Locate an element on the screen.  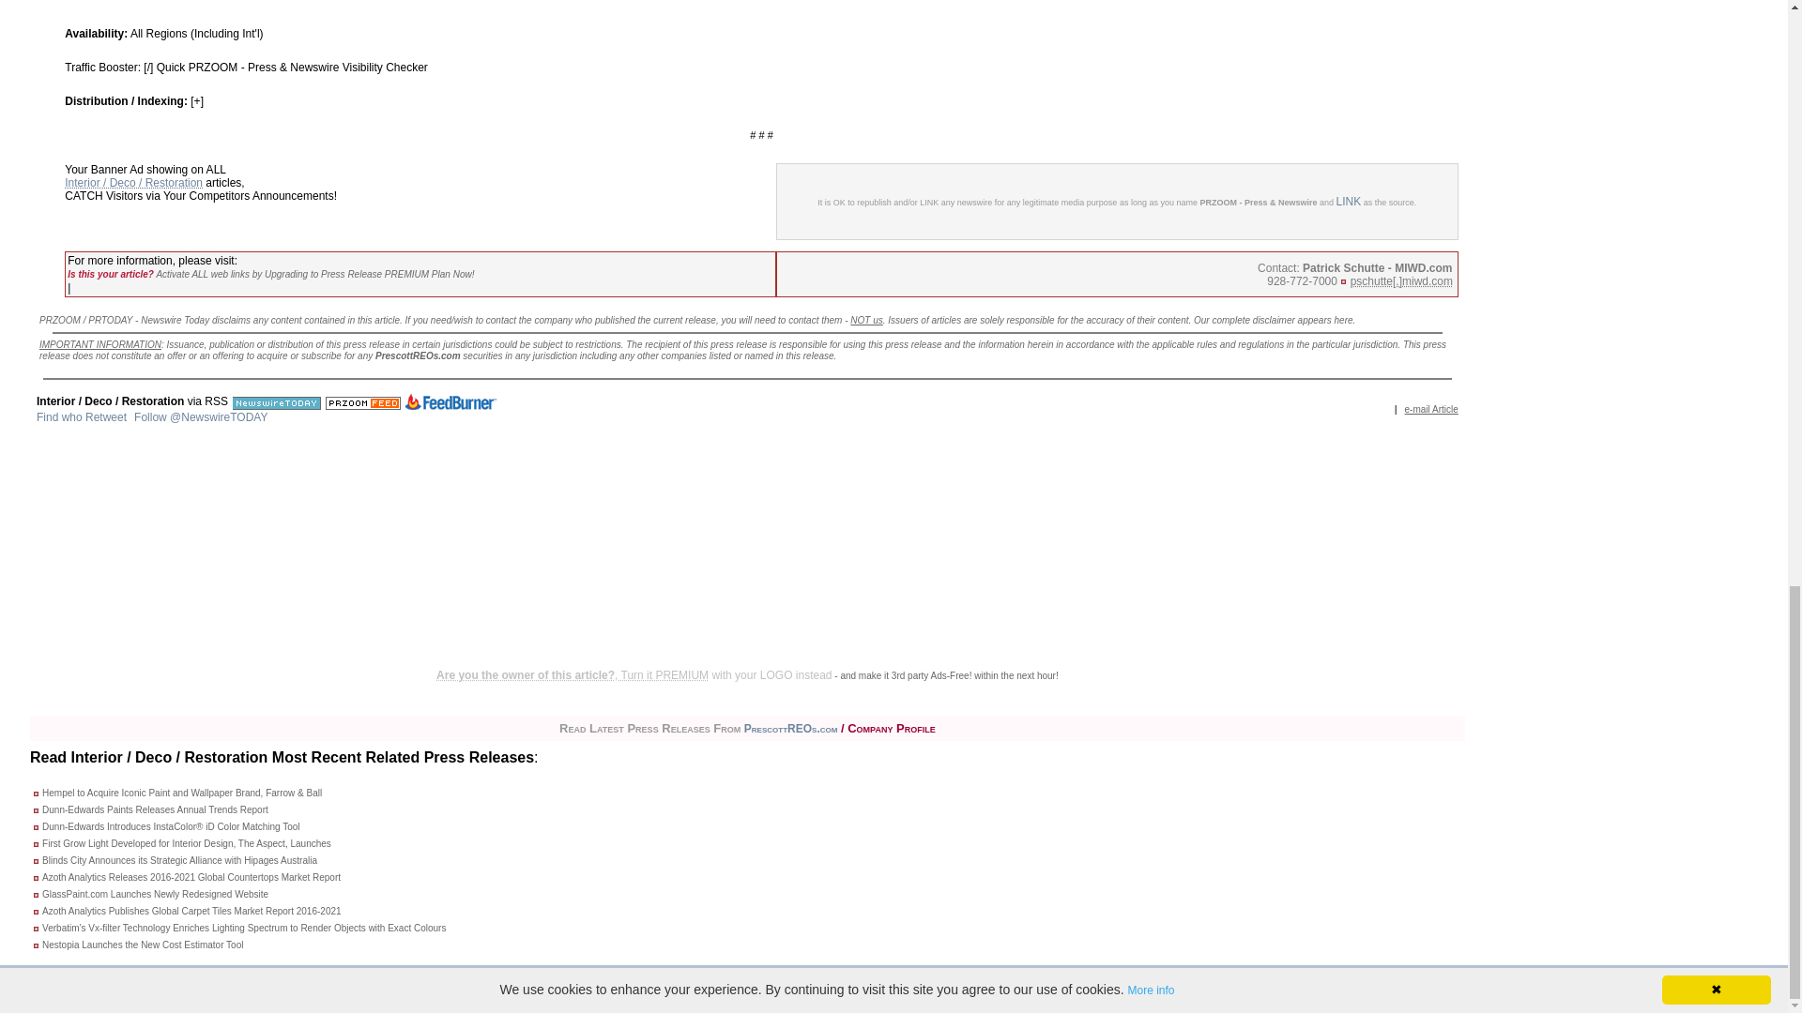
here is located at coordinates (1344, 319).